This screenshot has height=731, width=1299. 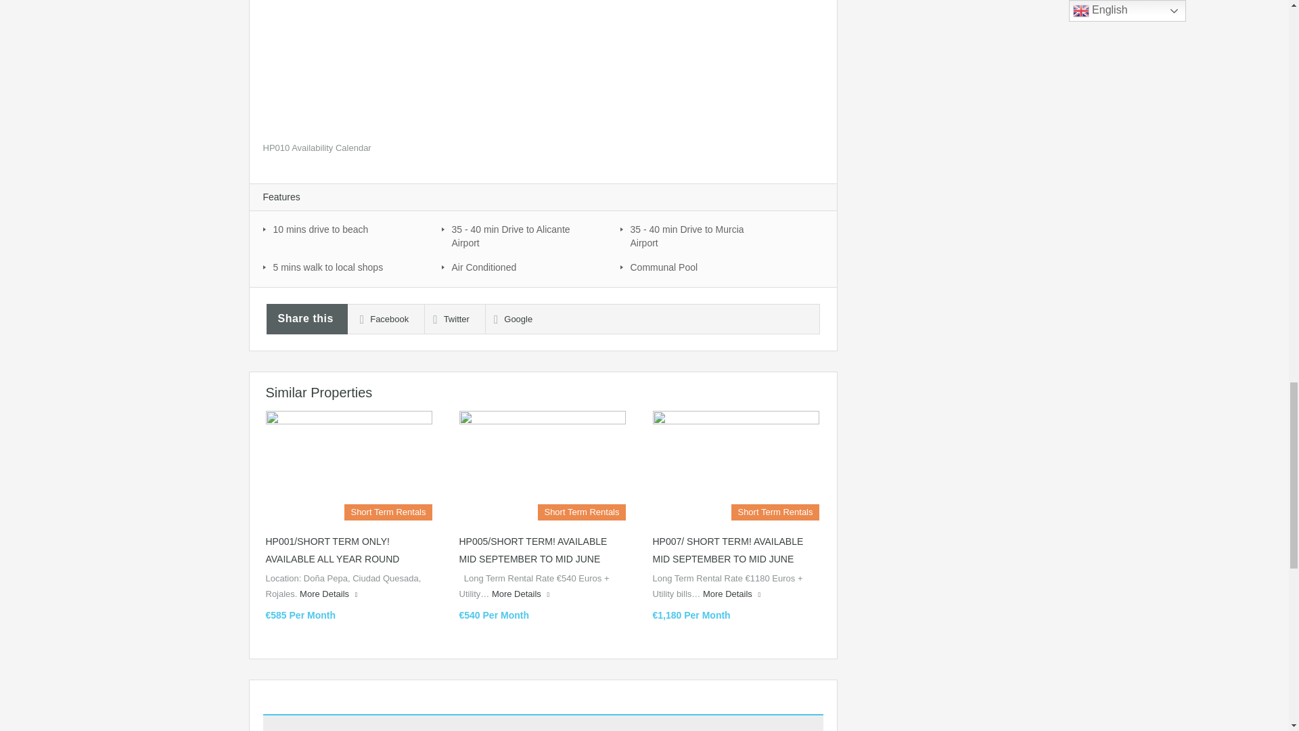 I want to click on 10 mins drive to beach, so click(x=345, y=229).